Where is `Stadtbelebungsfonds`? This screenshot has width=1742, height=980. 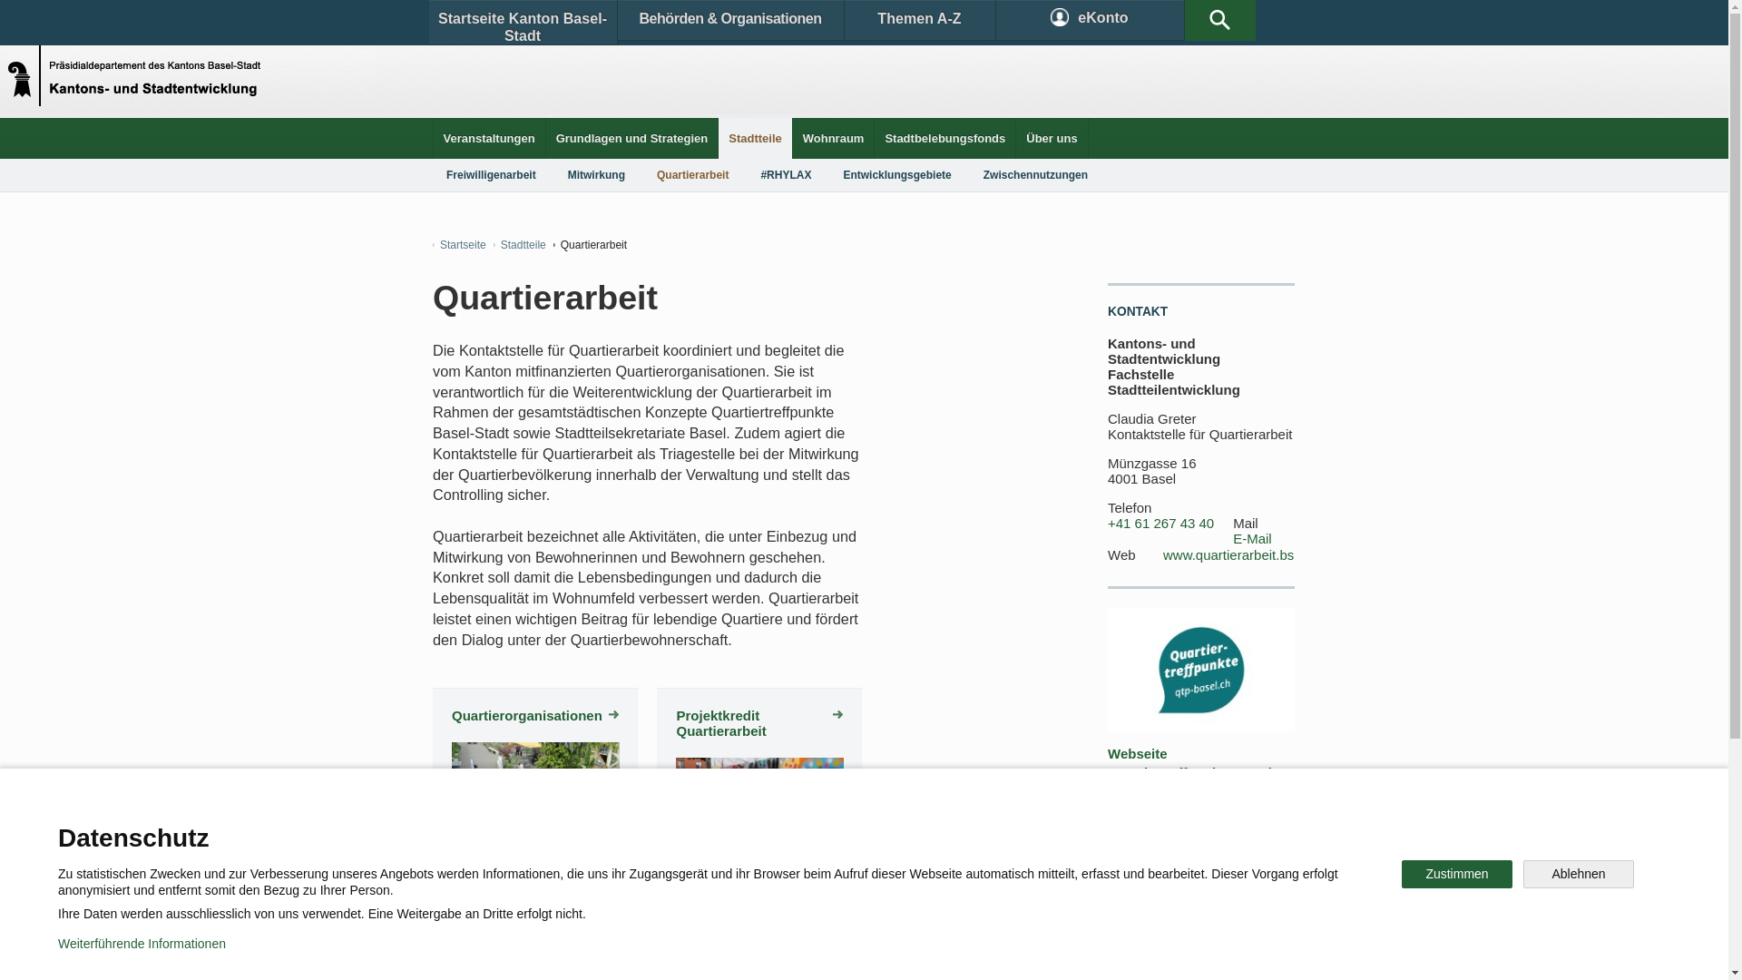 Stadtbelebungsfonds is located at coordinates (945, 138).